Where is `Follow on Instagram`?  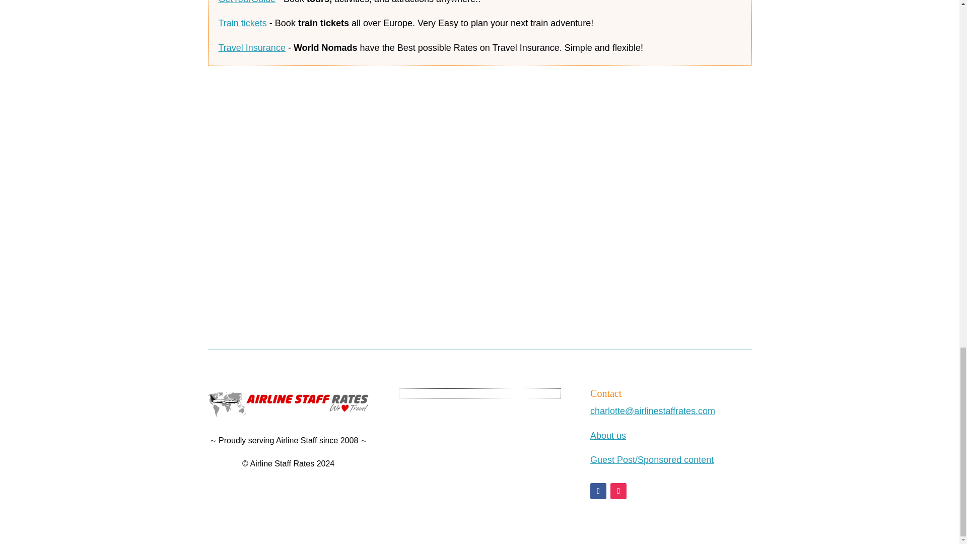 Follow on Instagram is located at coordinates (618, 491).